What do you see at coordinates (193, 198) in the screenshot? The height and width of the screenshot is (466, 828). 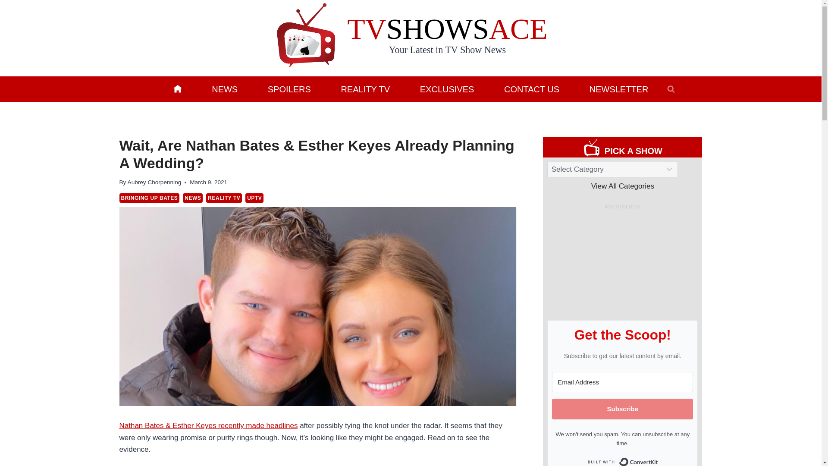 I see `NEWS` at bounding box center [193, 198].